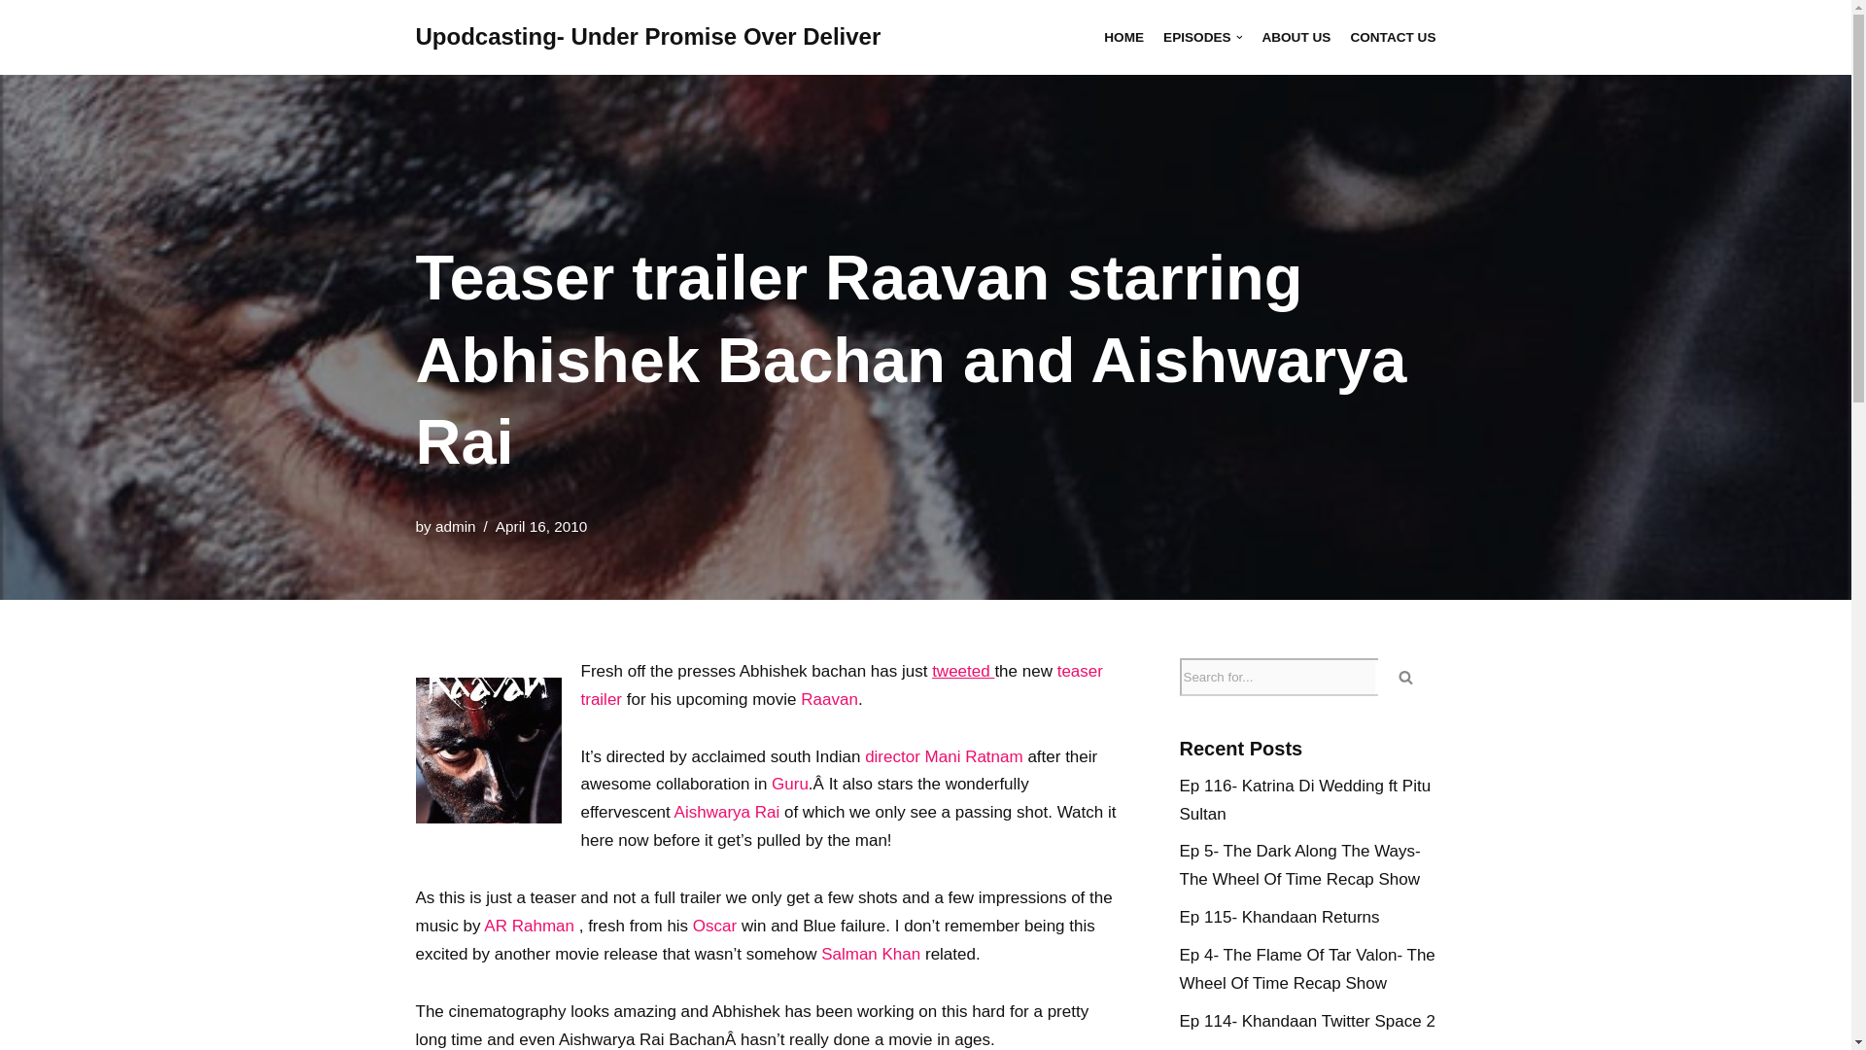 This screenshot has width=1866, height=1050. Describe the element at coordinates (648, 37) in the screenshot. I see `Upodcasting- Under Promise Over Deliver` at that location.